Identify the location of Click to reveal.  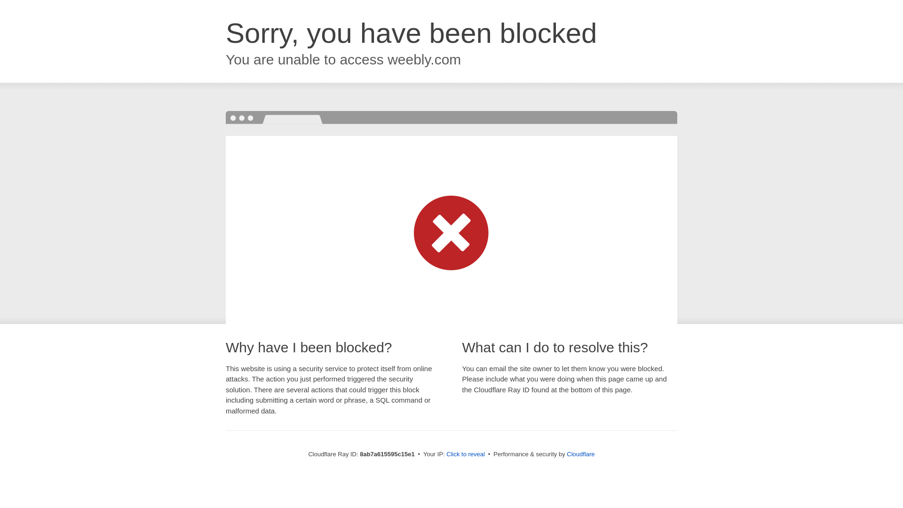
(466, 454).